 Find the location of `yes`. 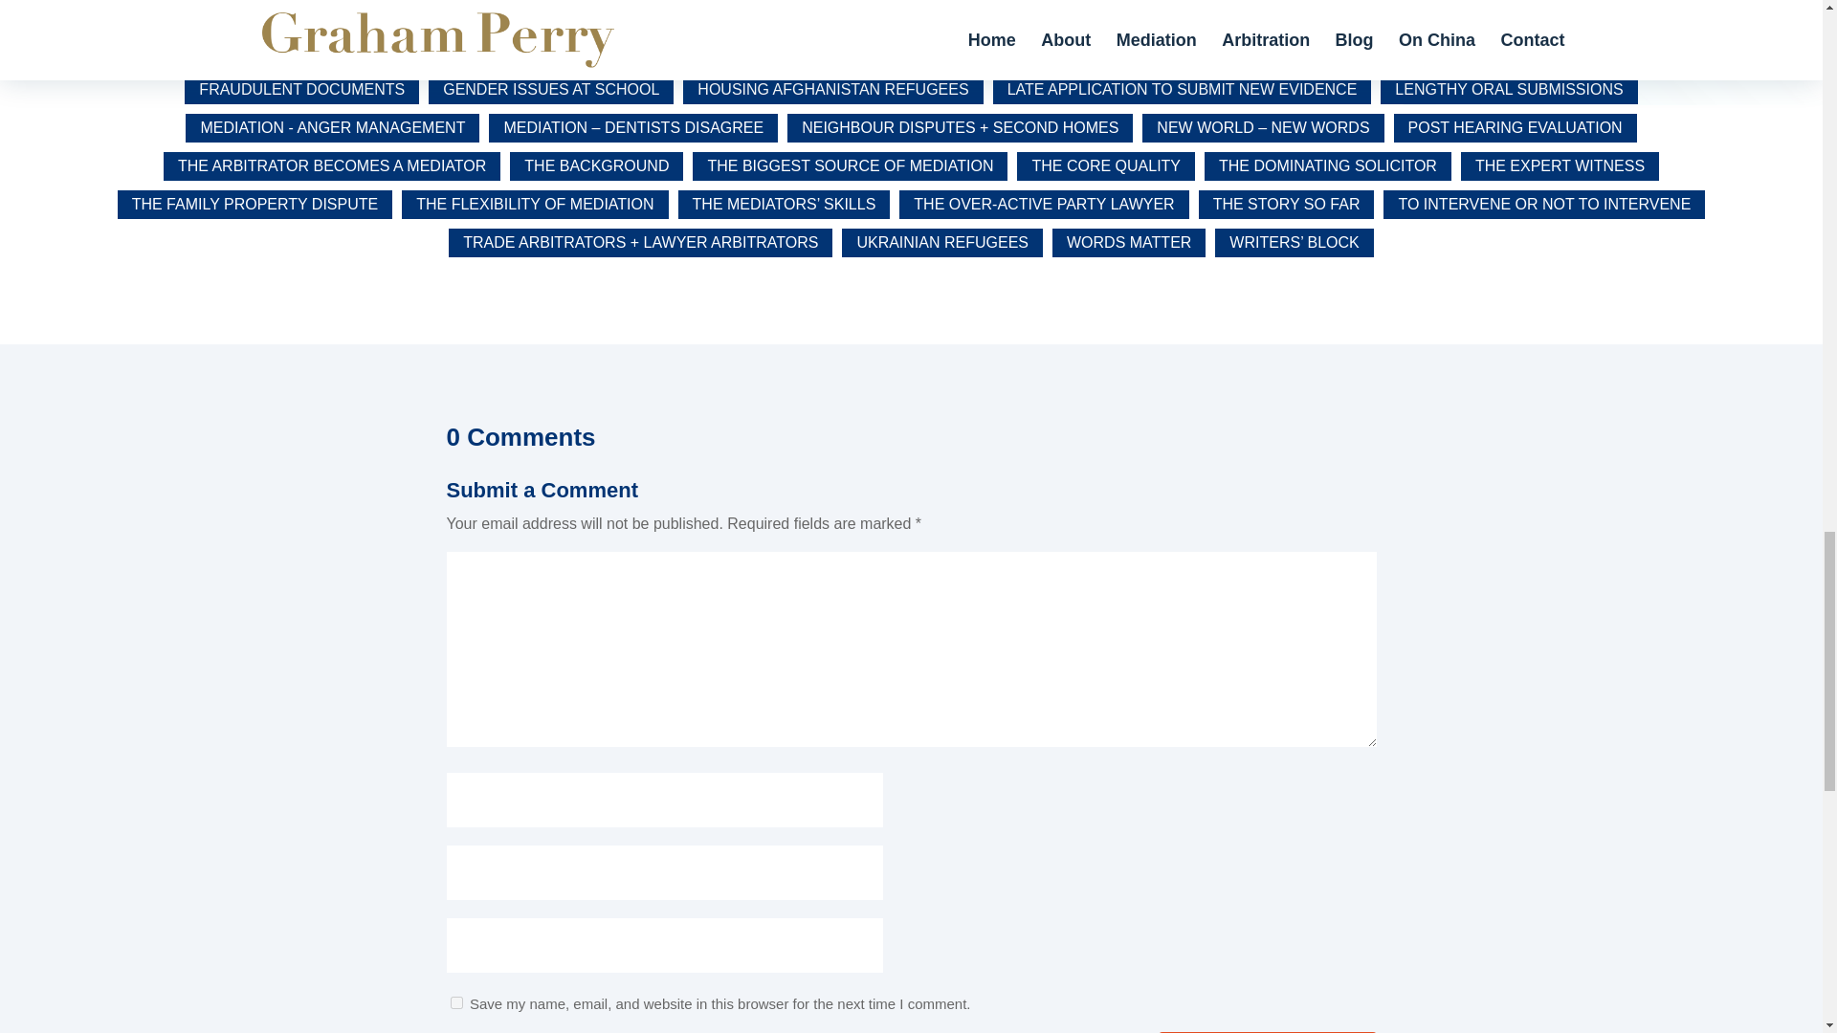

yes is located at coordinates (455, 1002).